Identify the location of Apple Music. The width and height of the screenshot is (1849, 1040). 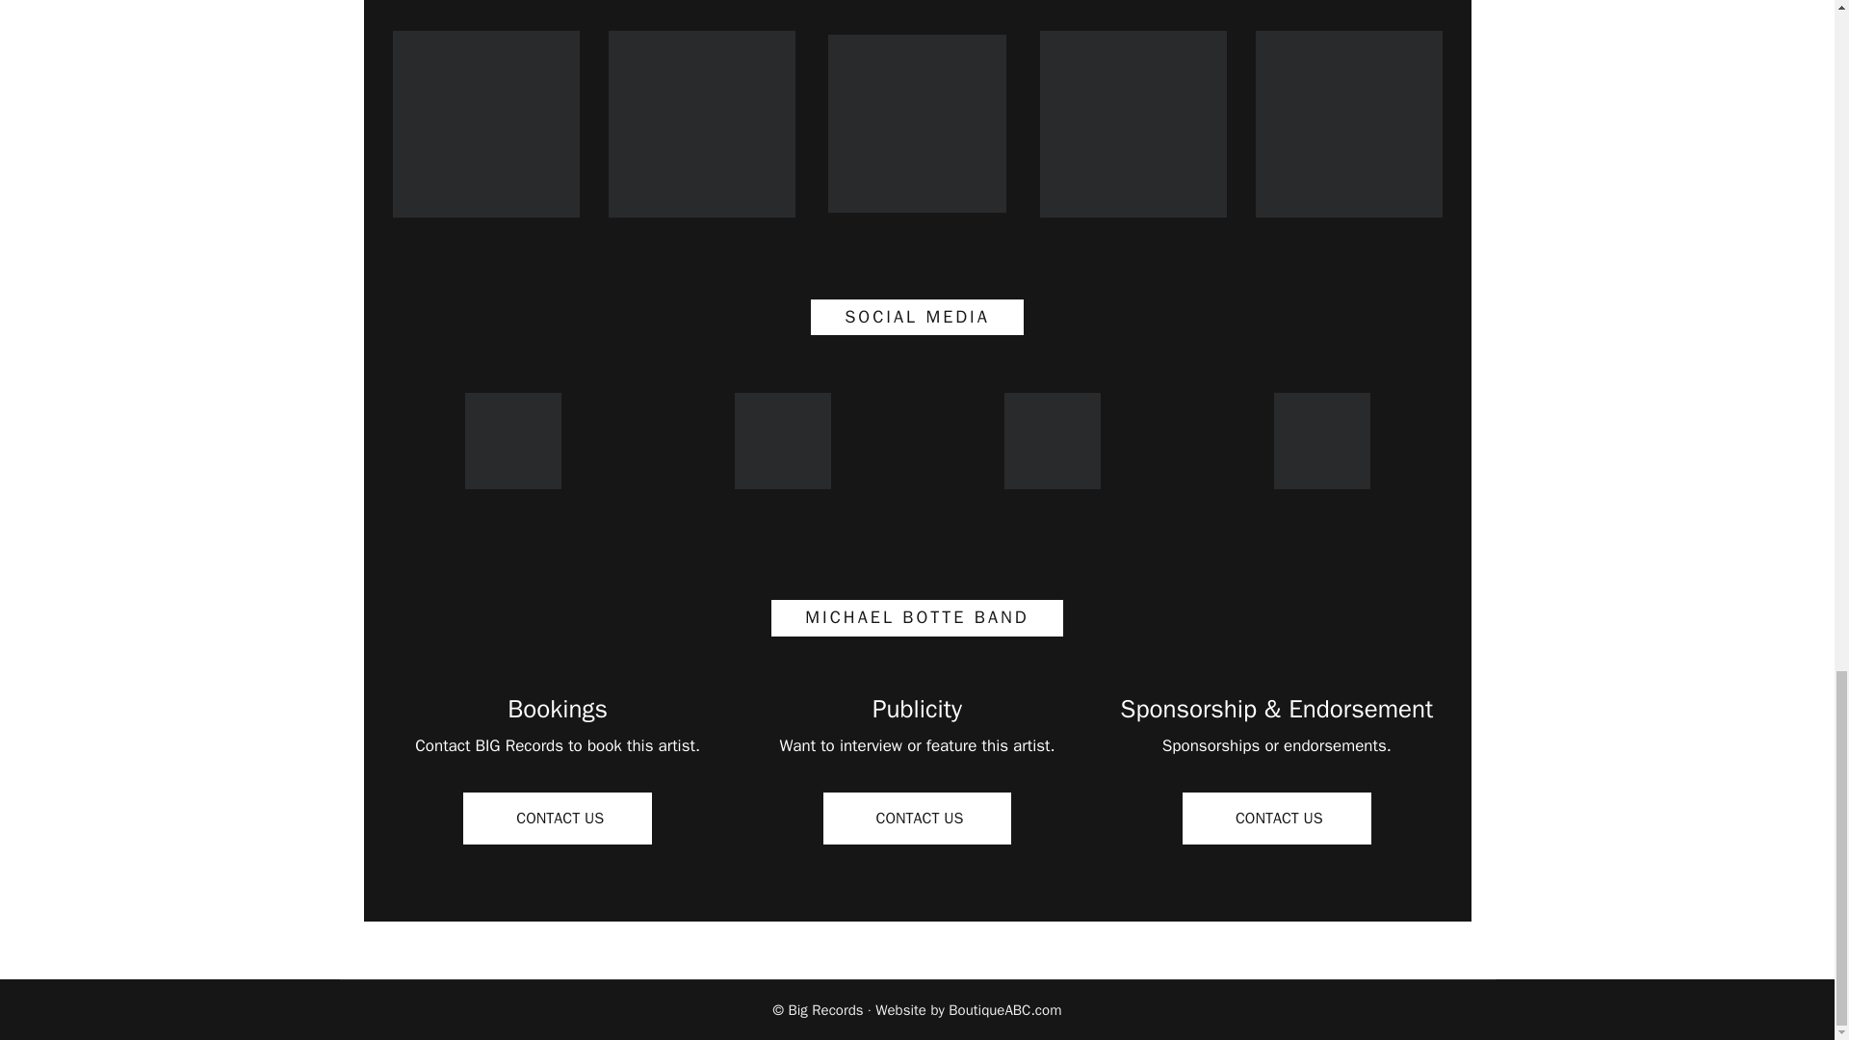
(701, 123).